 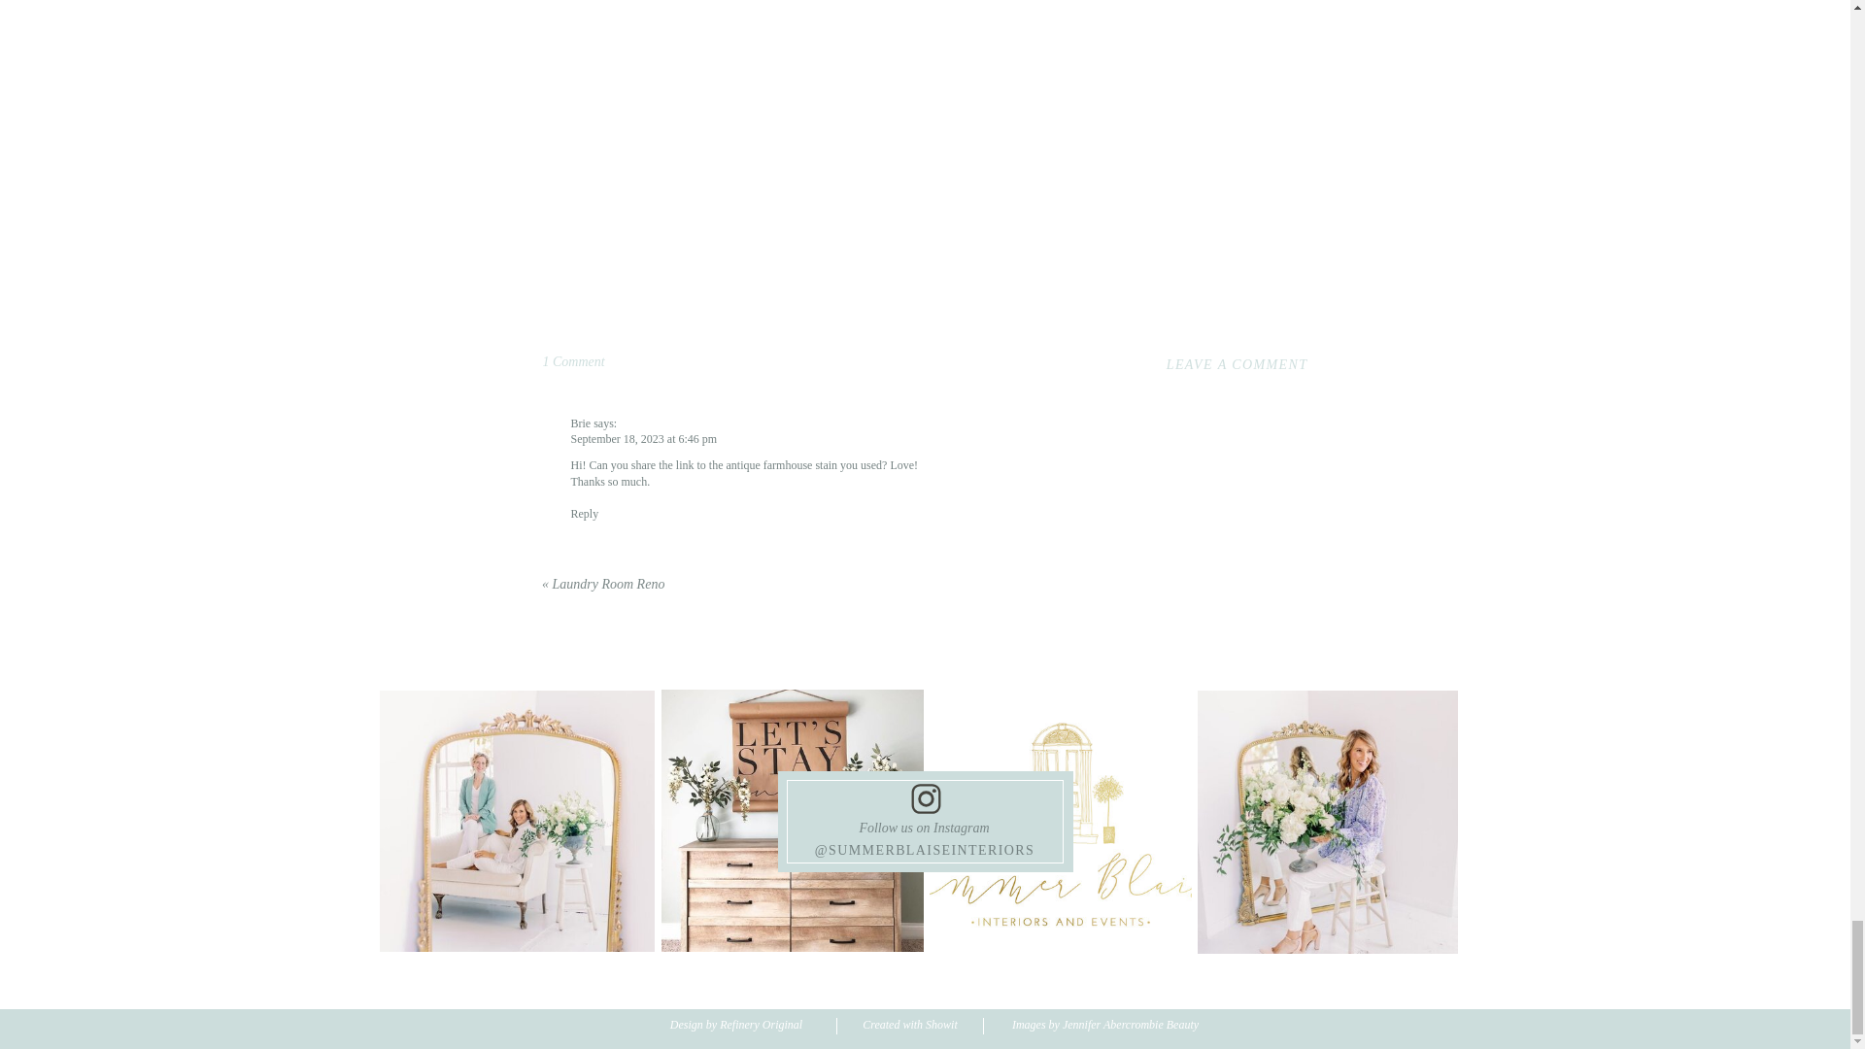 I want to click on September 18, 2023 at 6:46 pm, so click(x=644, y=439).